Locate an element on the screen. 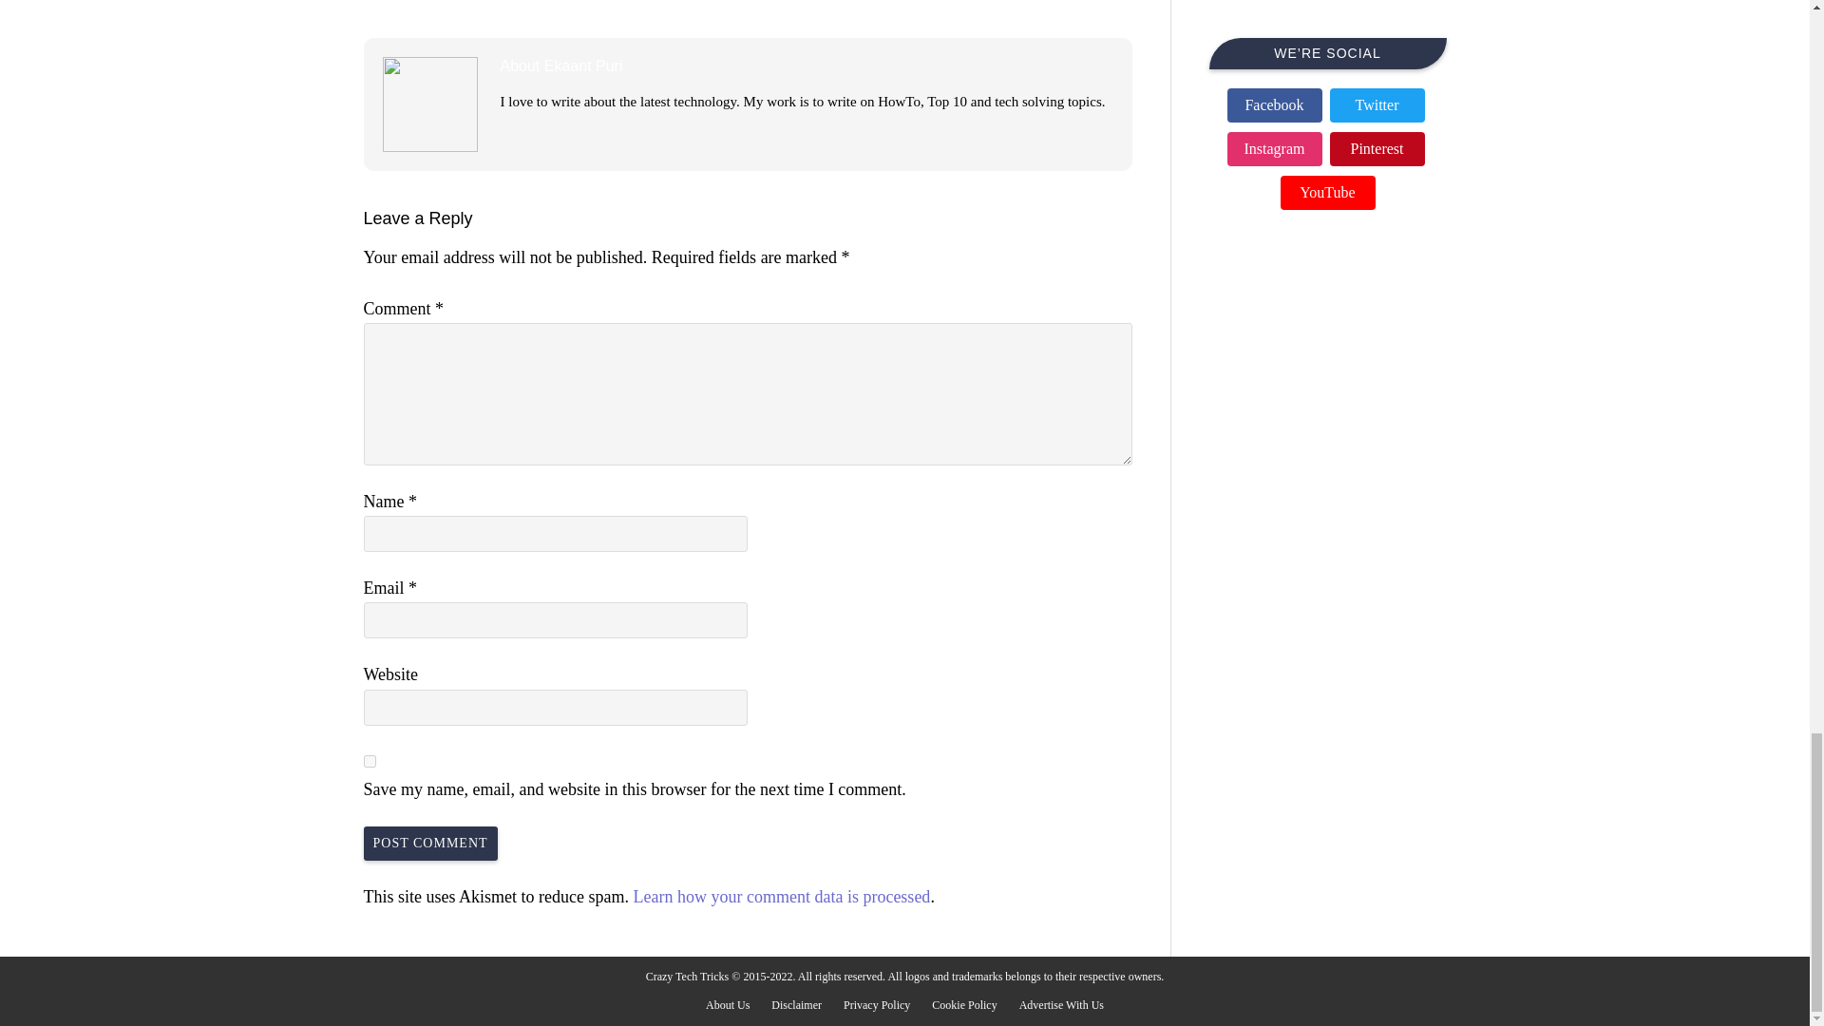 This screenshot has height=1026, width=1824. About Us is located at coordinates (728, 1005).